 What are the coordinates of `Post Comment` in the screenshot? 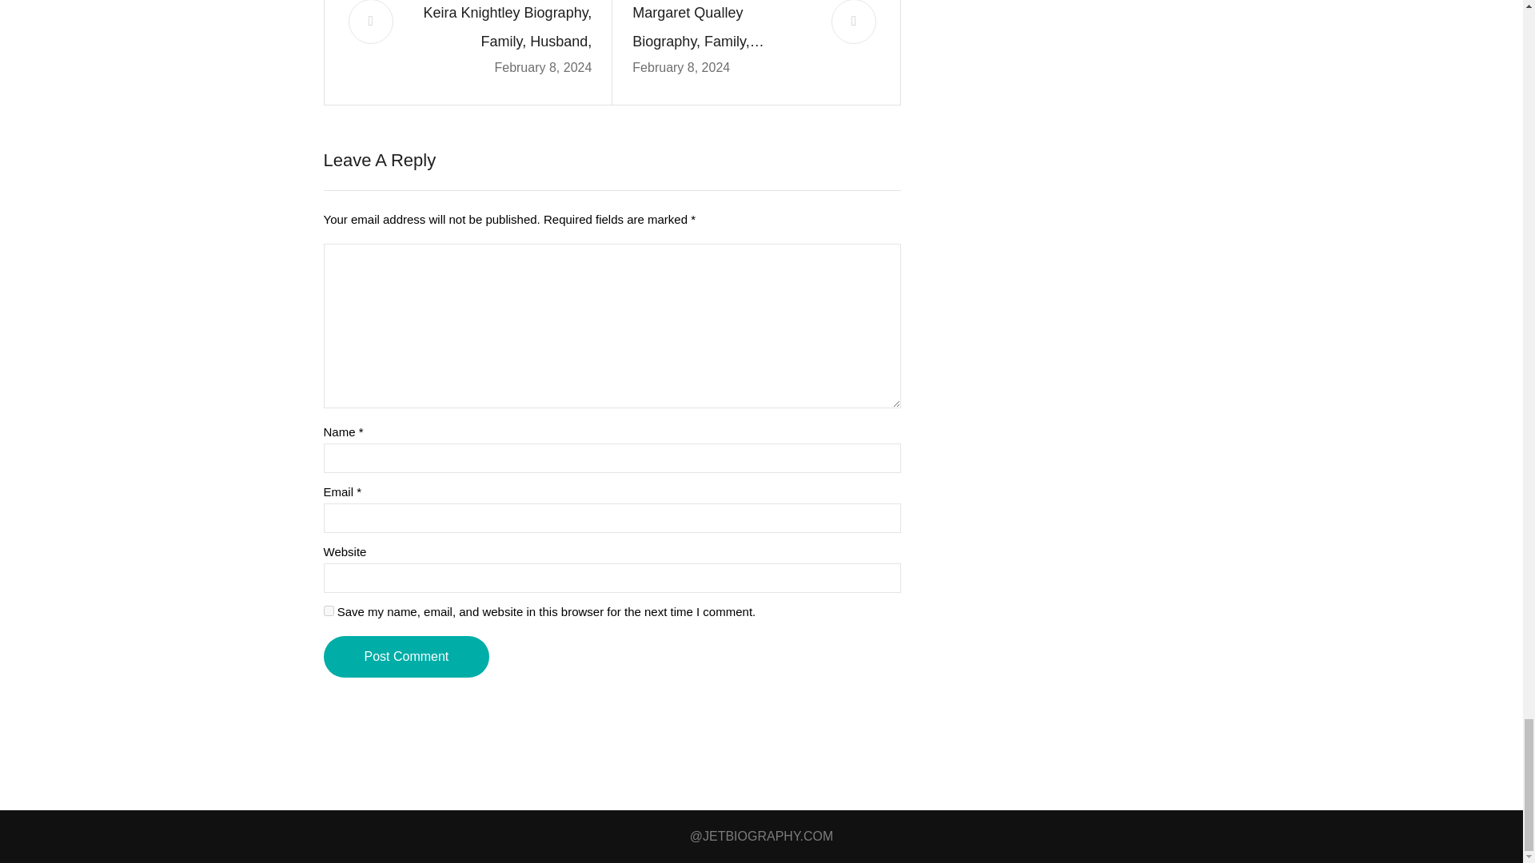 It's located at (406, 656).